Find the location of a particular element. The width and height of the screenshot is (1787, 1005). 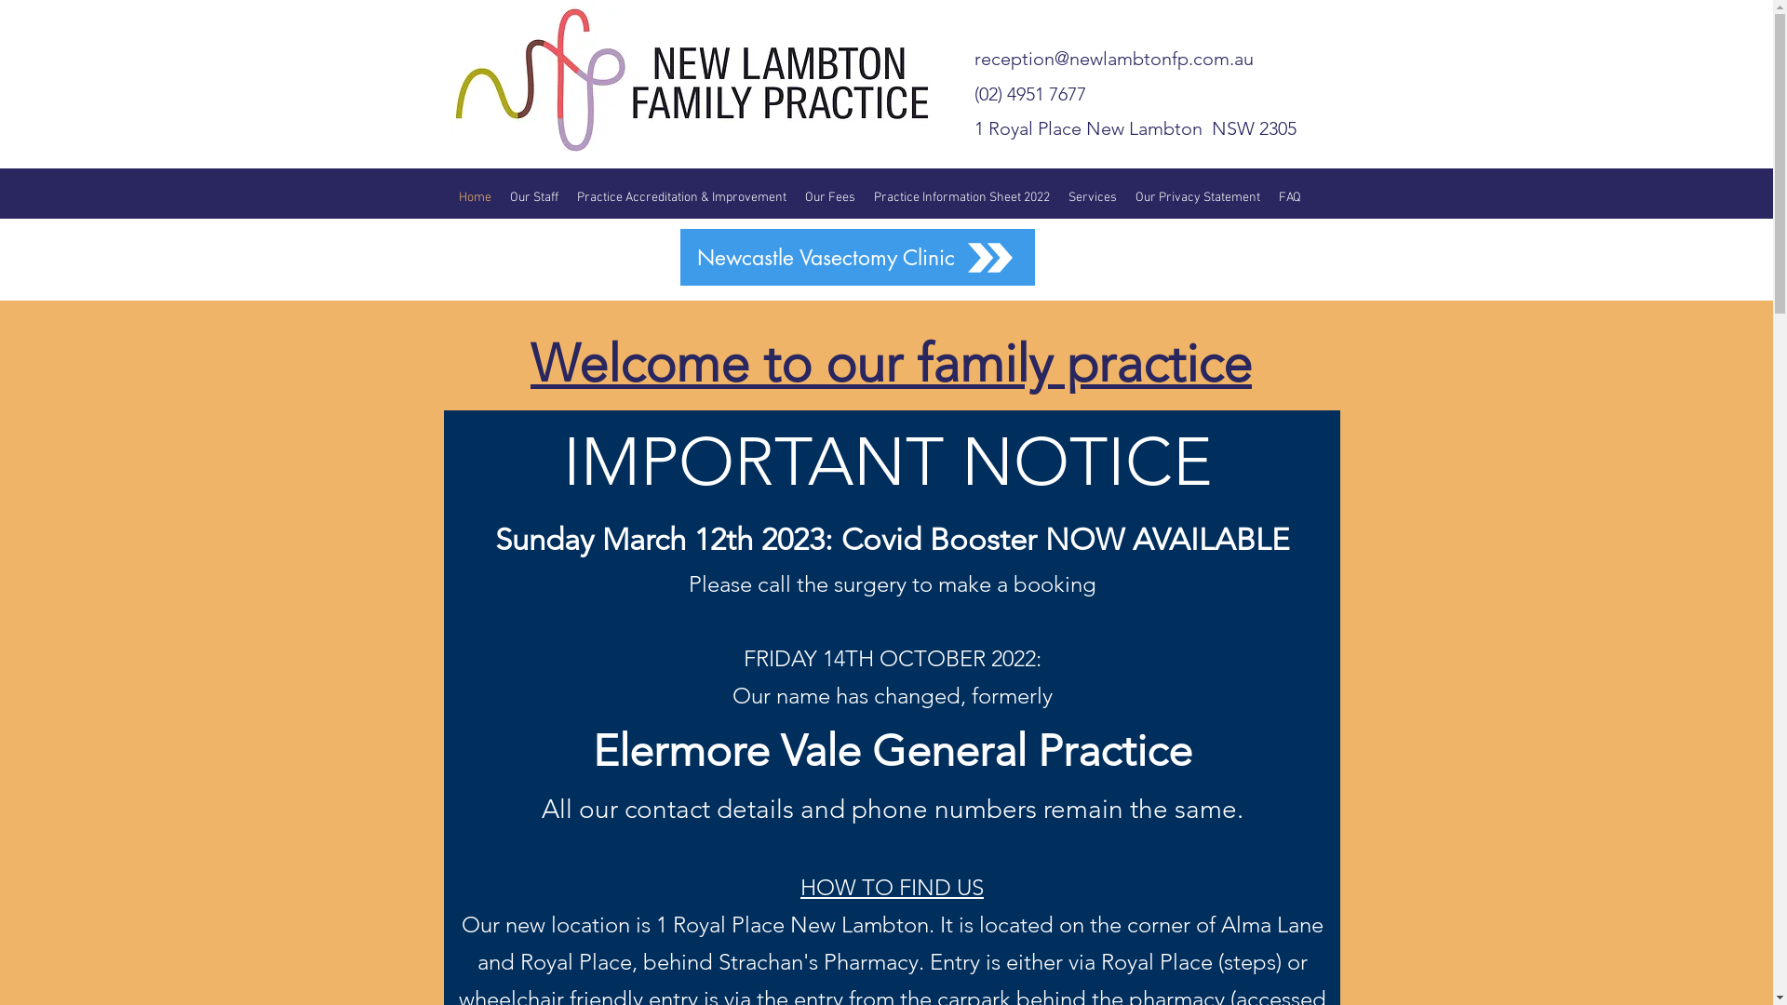

Home is located at coordinates (475, 198).